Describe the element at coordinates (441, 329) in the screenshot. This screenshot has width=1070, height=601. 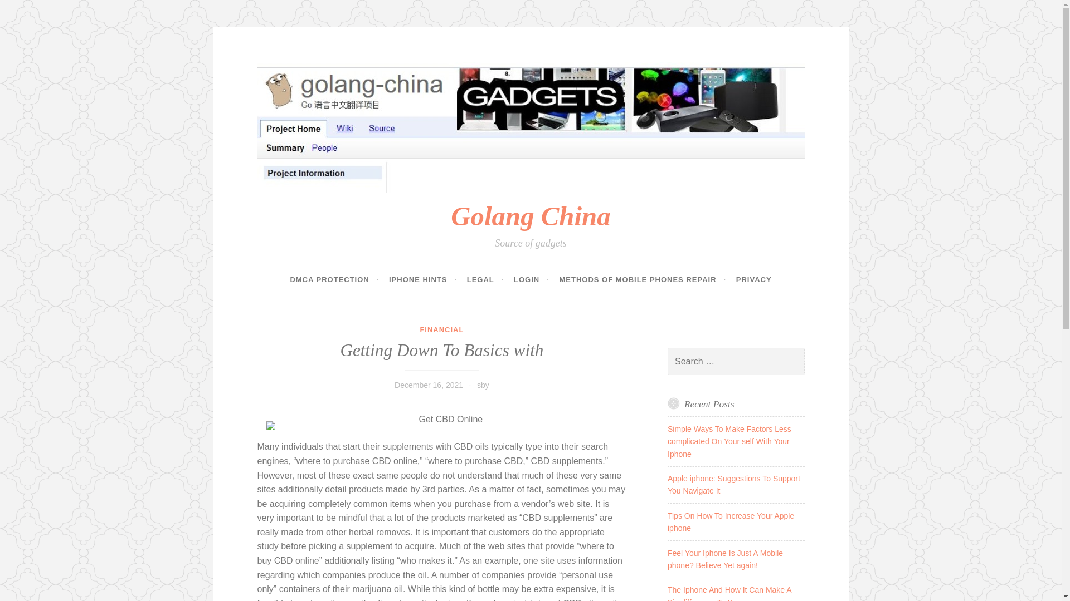
I see `FINANCIAL` at that location.